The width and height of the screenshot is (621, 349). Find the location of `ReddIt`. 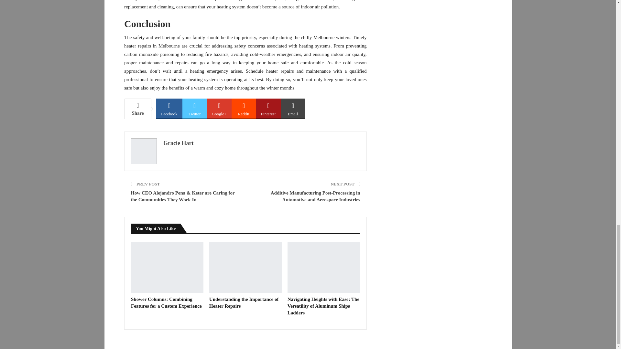

ReddIt is located at coordinates (244, 108).